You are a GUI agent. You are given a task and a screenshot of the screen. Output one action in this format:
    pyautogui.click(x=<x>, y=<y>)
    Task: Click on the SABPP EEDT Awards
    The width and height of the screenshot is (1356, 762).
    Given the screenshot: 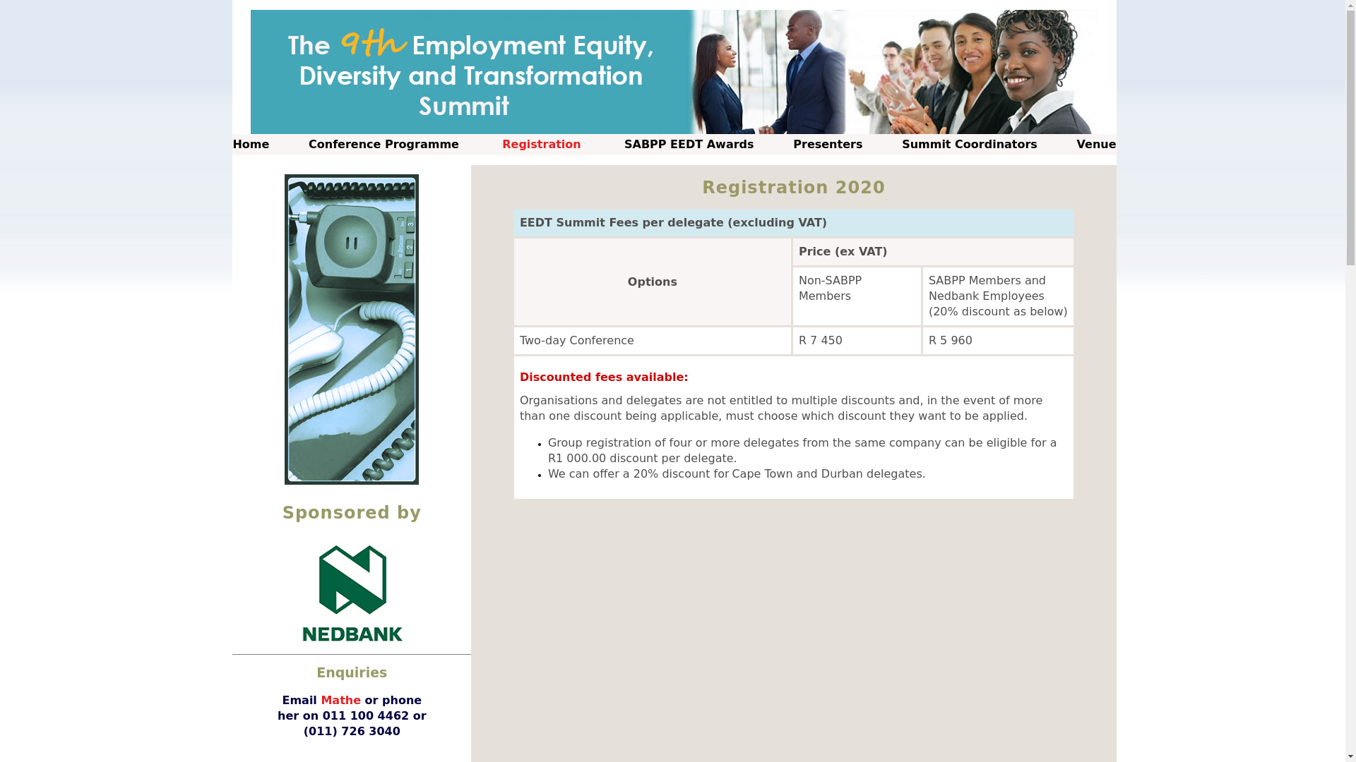 What is the action you would take?
    pyautogui.click(x=689, y=144)
    